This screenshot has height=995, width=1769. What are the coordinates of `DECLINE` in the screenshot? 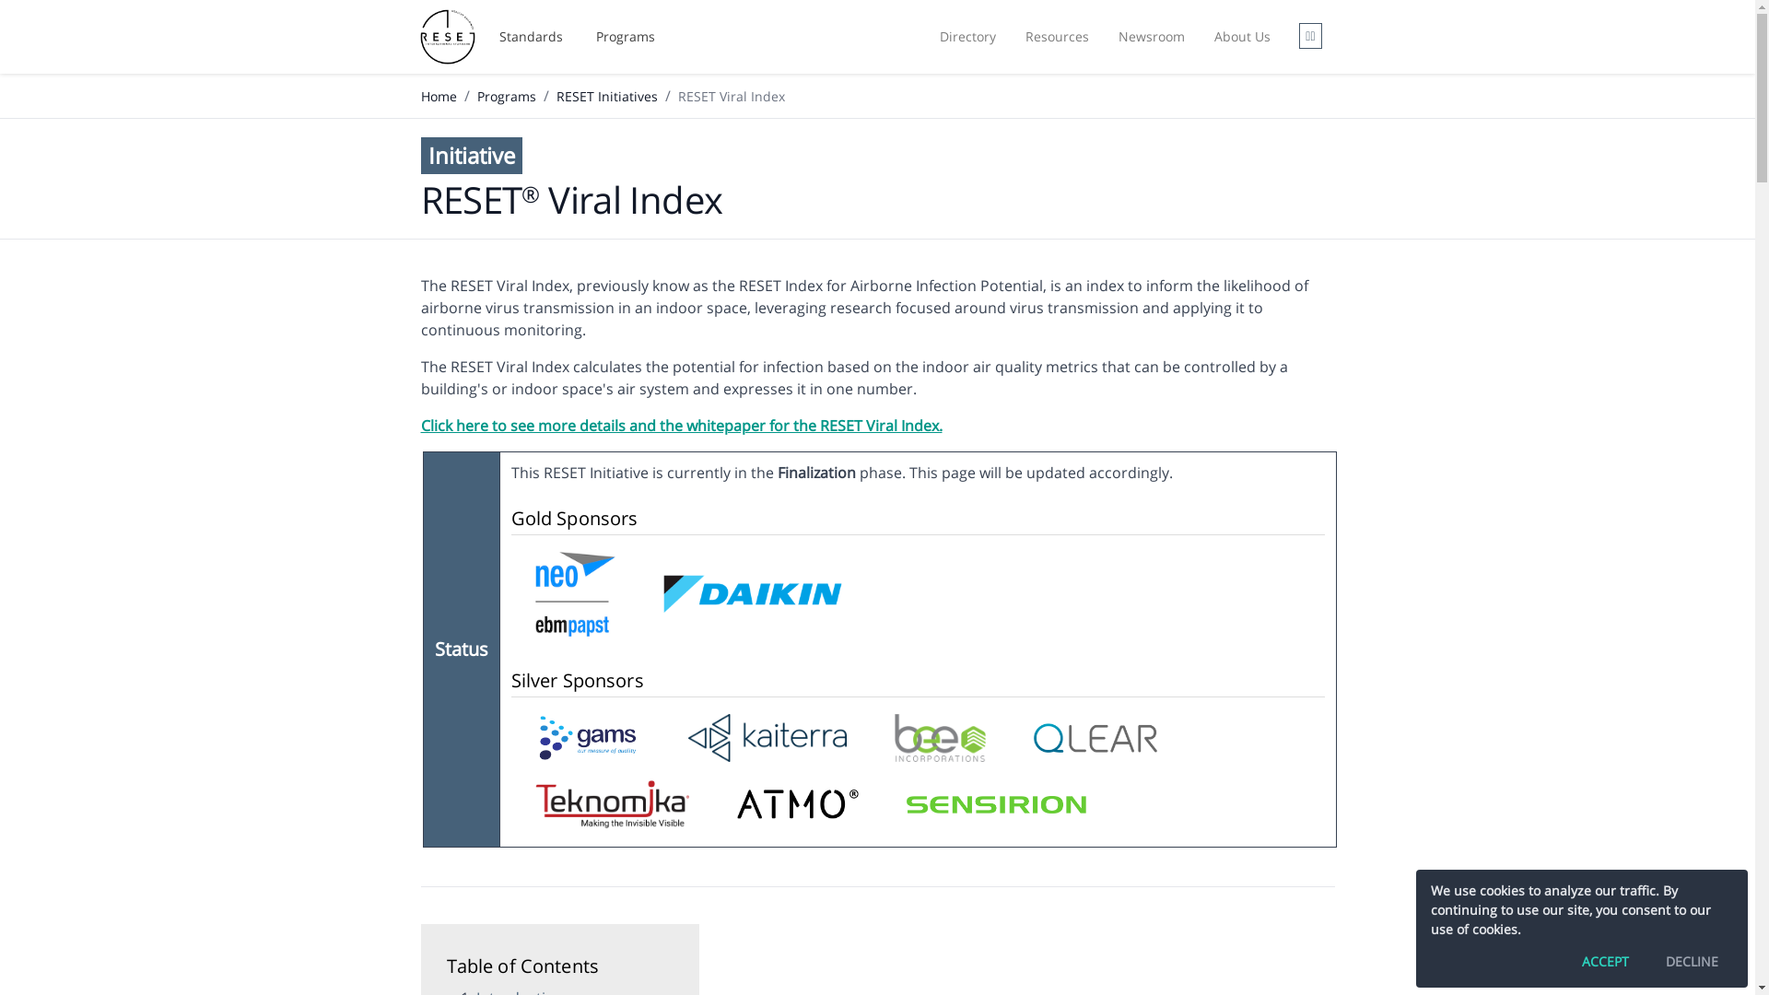 It's located at (1692, 962).